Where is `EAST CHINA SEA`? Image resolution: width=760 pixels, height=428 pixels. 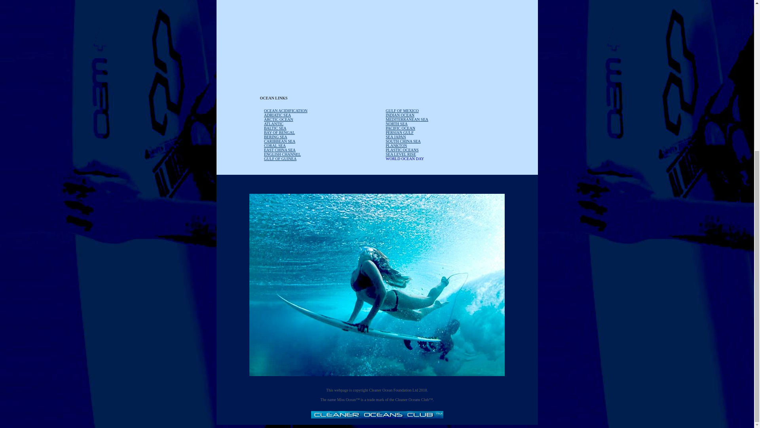
EAST CHINA SEA is located at coordinates (279, 149).